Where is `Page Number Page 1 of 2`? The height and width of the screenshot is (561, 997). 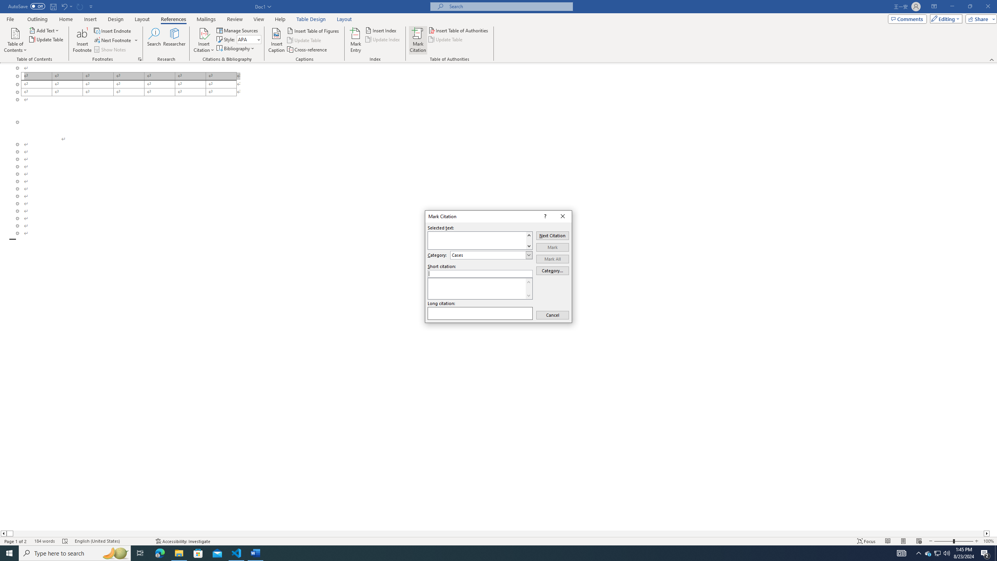
Page Number Page 1 of 2 is located at coordinates (16, 541).